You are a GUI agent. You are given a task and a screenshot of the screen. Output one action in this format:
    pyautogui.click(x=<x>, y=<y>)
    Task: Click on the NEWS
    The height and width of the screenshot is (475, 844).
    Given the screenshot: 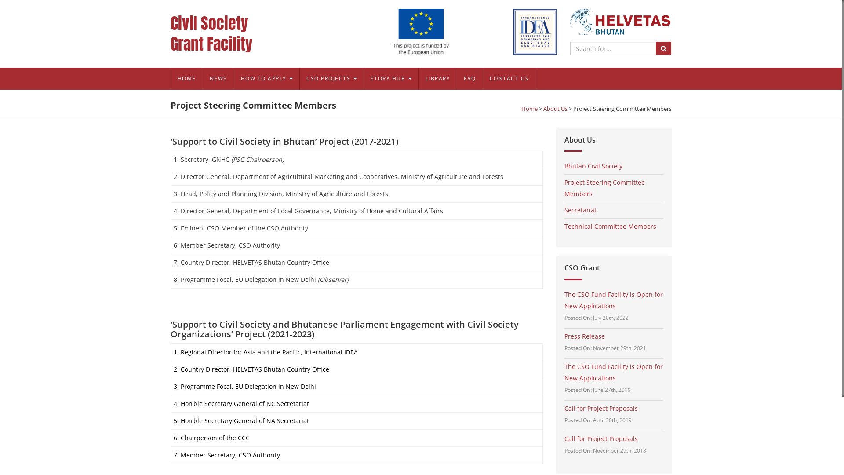 What is the action you would take?
    pyautogui.click(x=218, y=79)
    